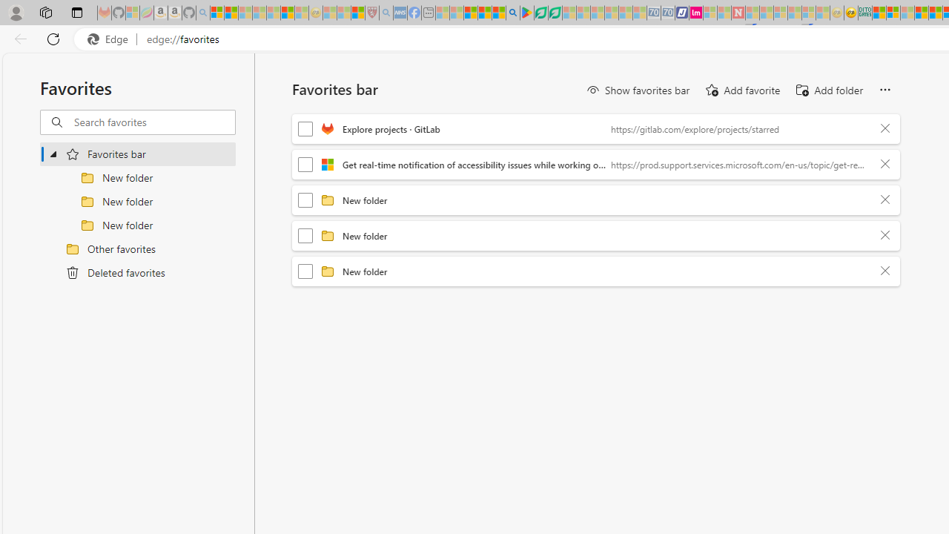  I want to click on The Weather Channel - MSN - Sleeping, so click(245, 13).